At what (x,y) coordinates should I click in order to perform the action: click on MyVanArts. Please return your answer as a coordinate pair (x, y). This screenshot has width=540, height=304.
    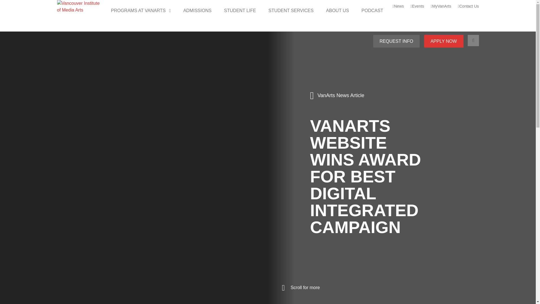
    Looking at the image, I should click on (441, 6).